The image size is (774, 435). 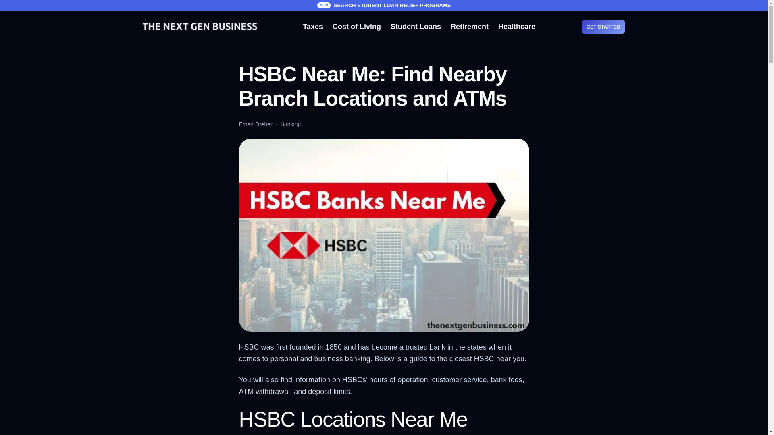 What do you see at coordinates (517, 27) in the screenshot?
I see `Healthcare` at bounding box center [517, 27].